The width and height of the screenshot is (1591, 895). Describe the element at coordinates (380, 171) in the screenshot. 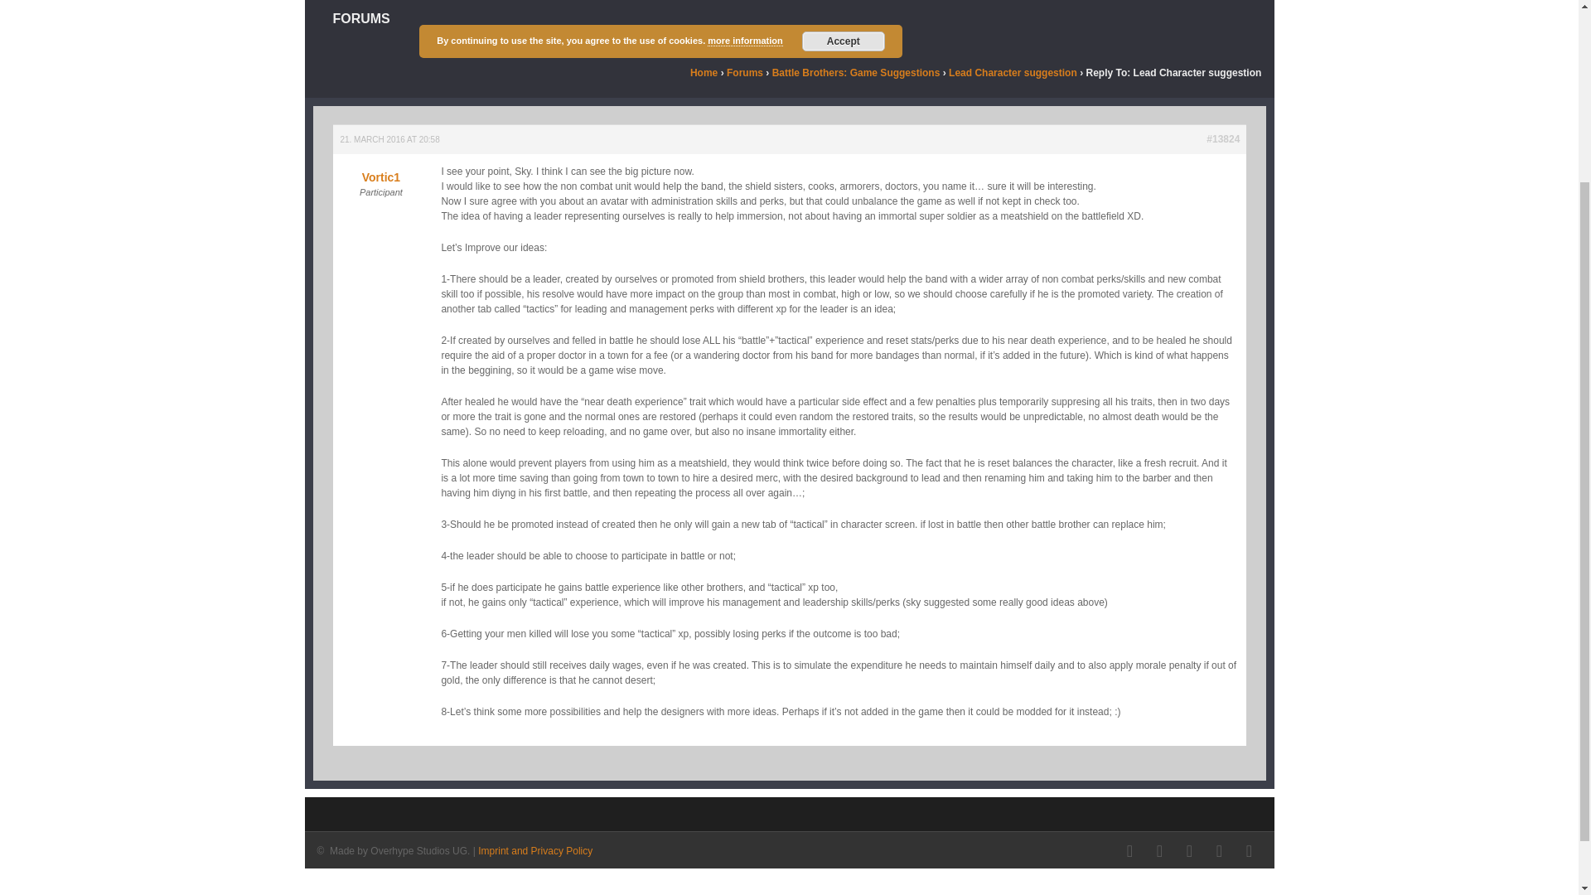

I see `View Vortic1's profile` at that location.